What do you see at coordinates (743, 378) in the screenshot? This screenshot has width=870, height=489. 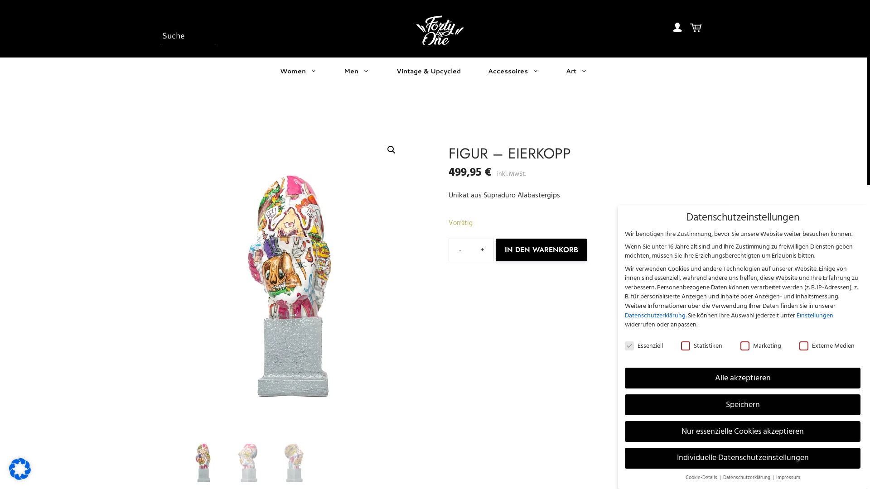 I see `Alle akzeptieren` at bounding box center [743, 378].